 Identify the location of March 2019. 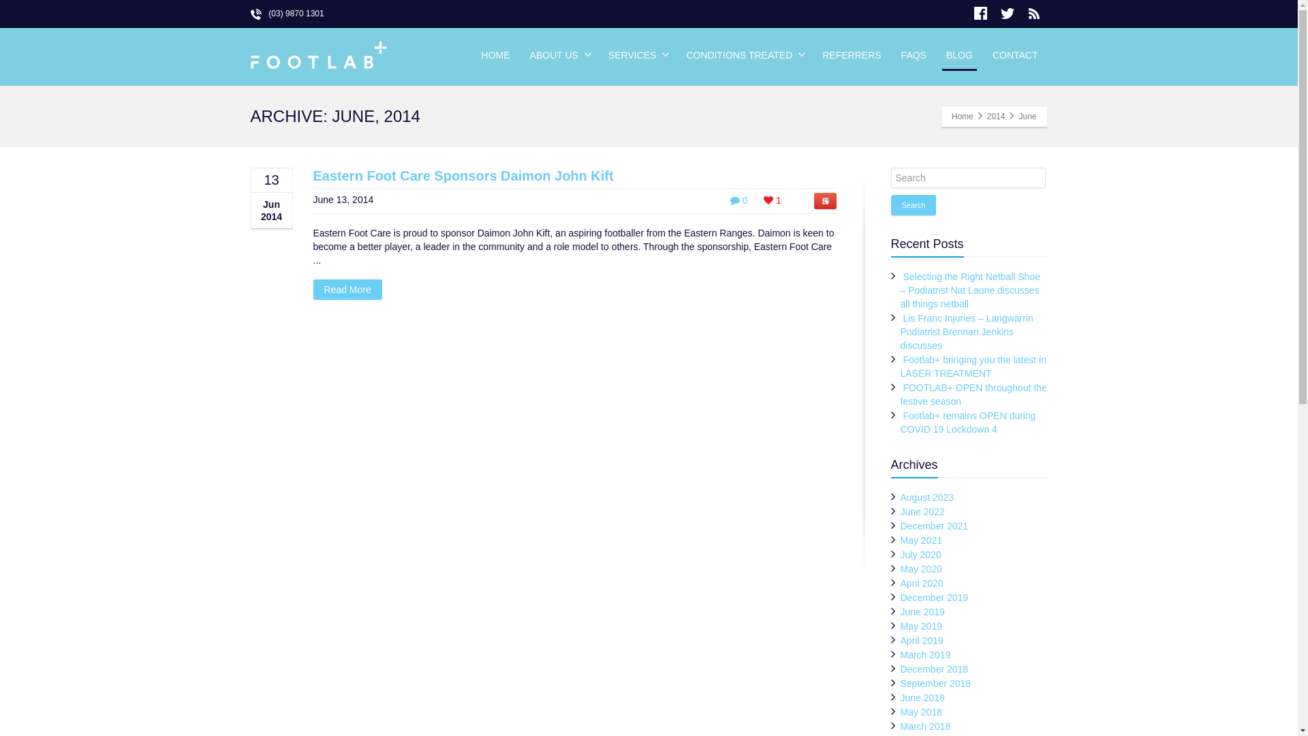
(926, 655).